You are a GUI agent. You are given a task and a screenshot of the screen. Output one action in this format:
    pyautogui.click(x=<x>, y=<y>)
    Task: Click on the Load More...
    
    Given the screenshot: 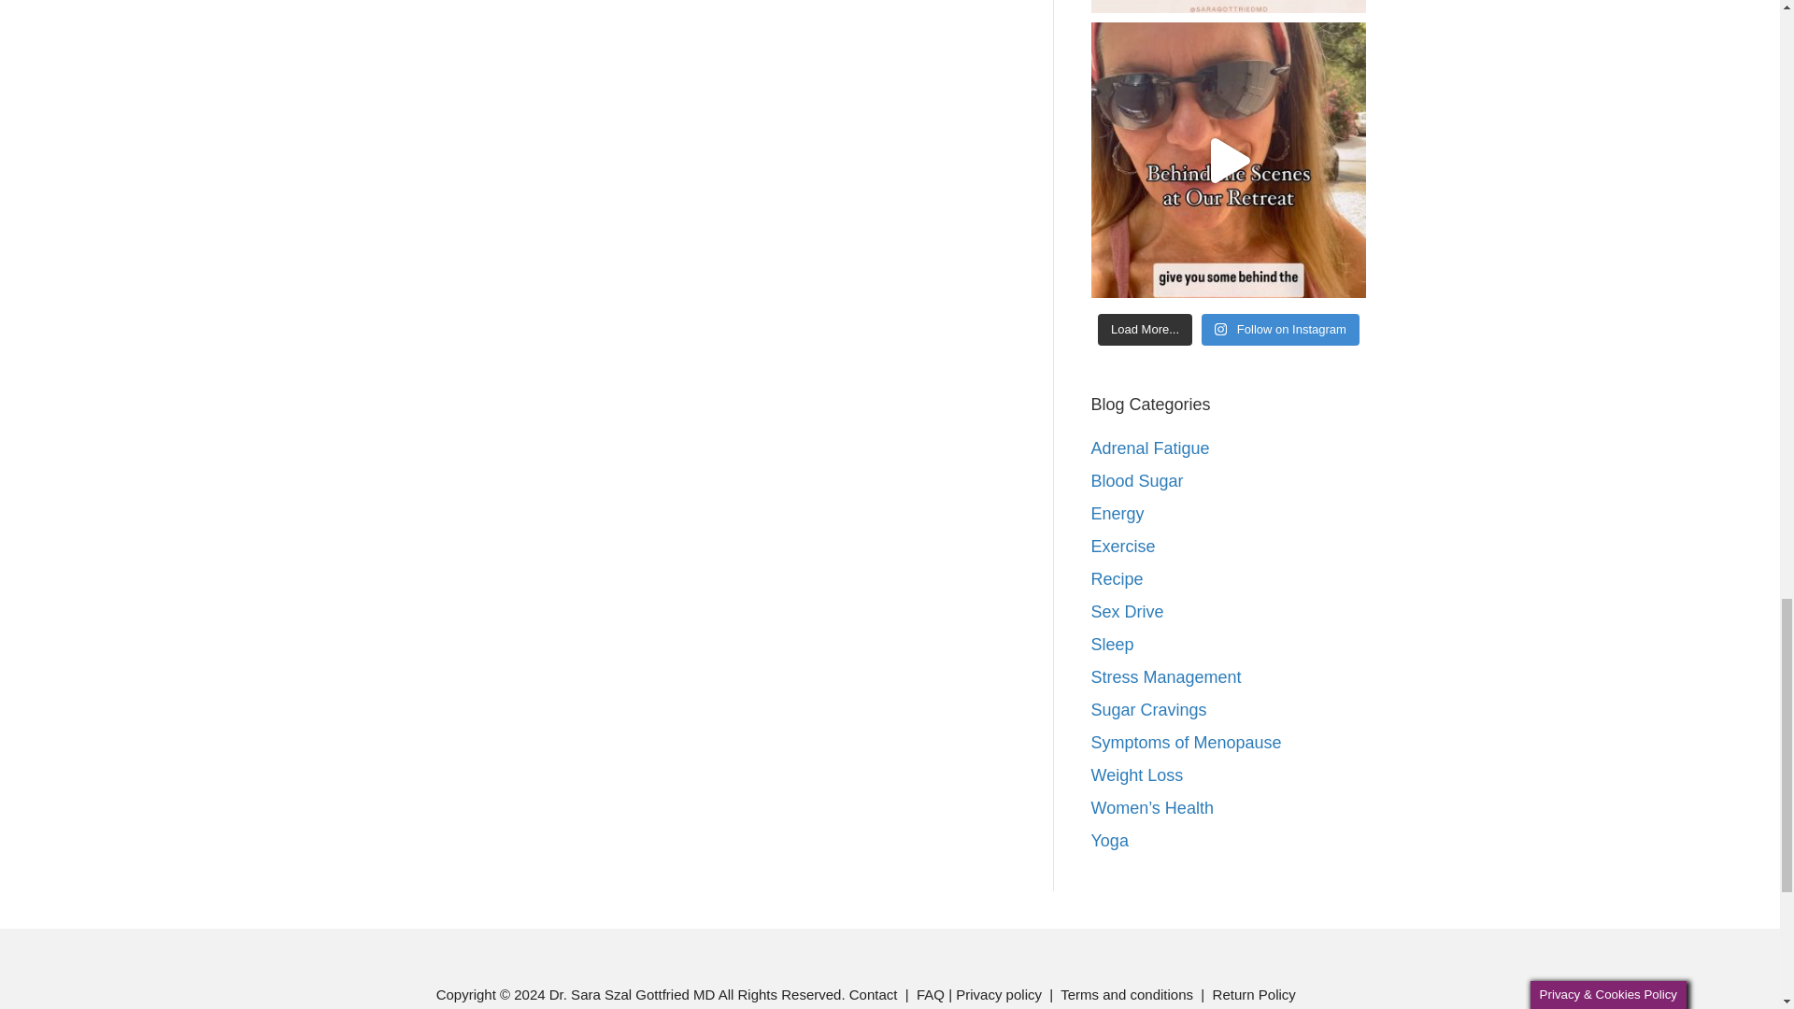 What is the action you would take?
    pyautogui.click(x=1146, y=329)
    